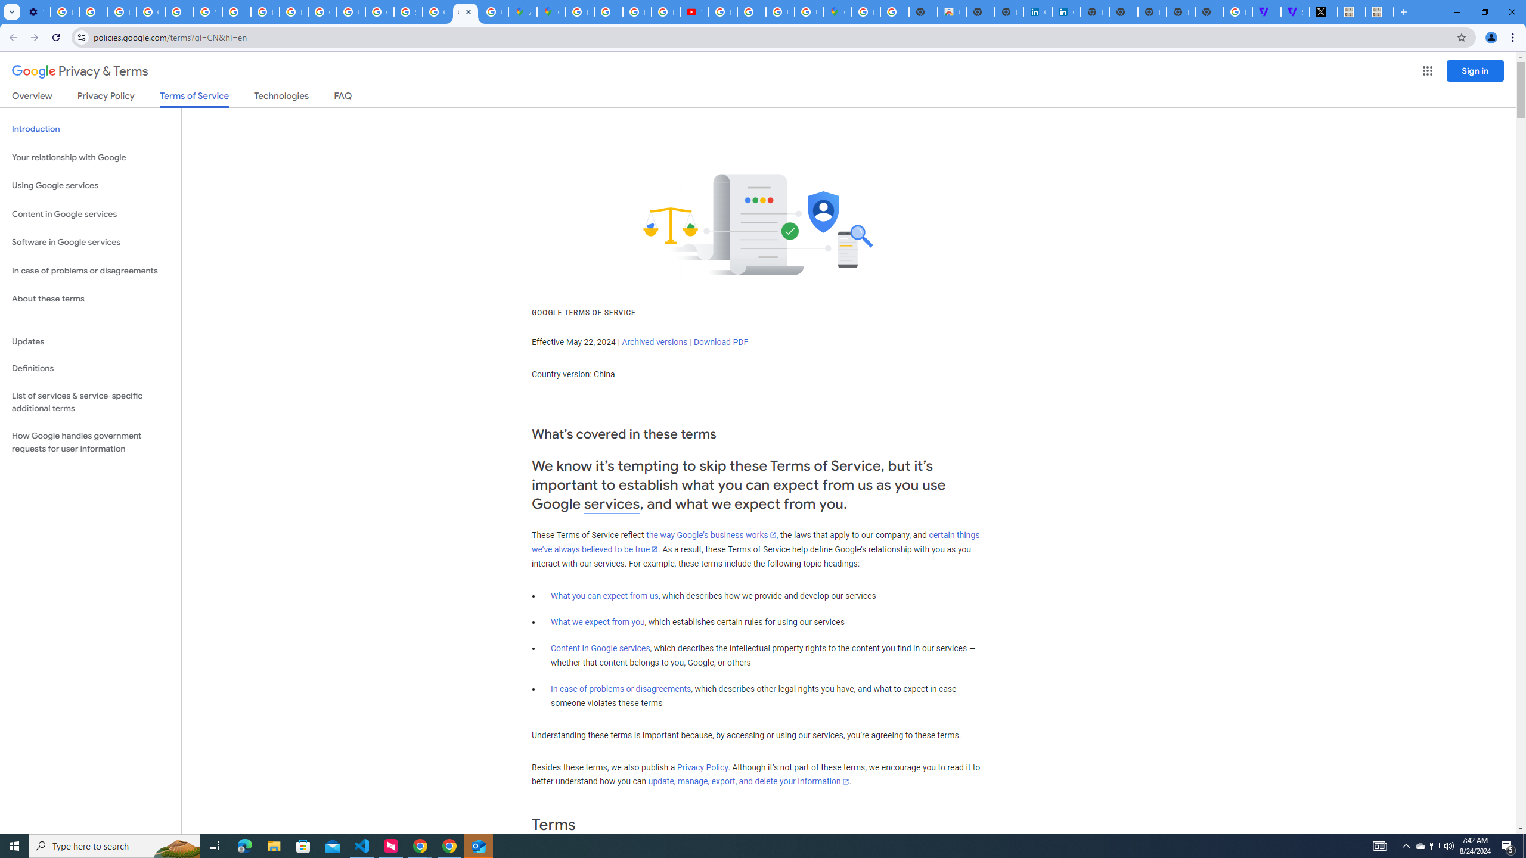  What do you see at coordinates (1066, 12) in the screenshot?
I see `Cookie Policy | LinkedIn` at bounding box center [1066, 12].